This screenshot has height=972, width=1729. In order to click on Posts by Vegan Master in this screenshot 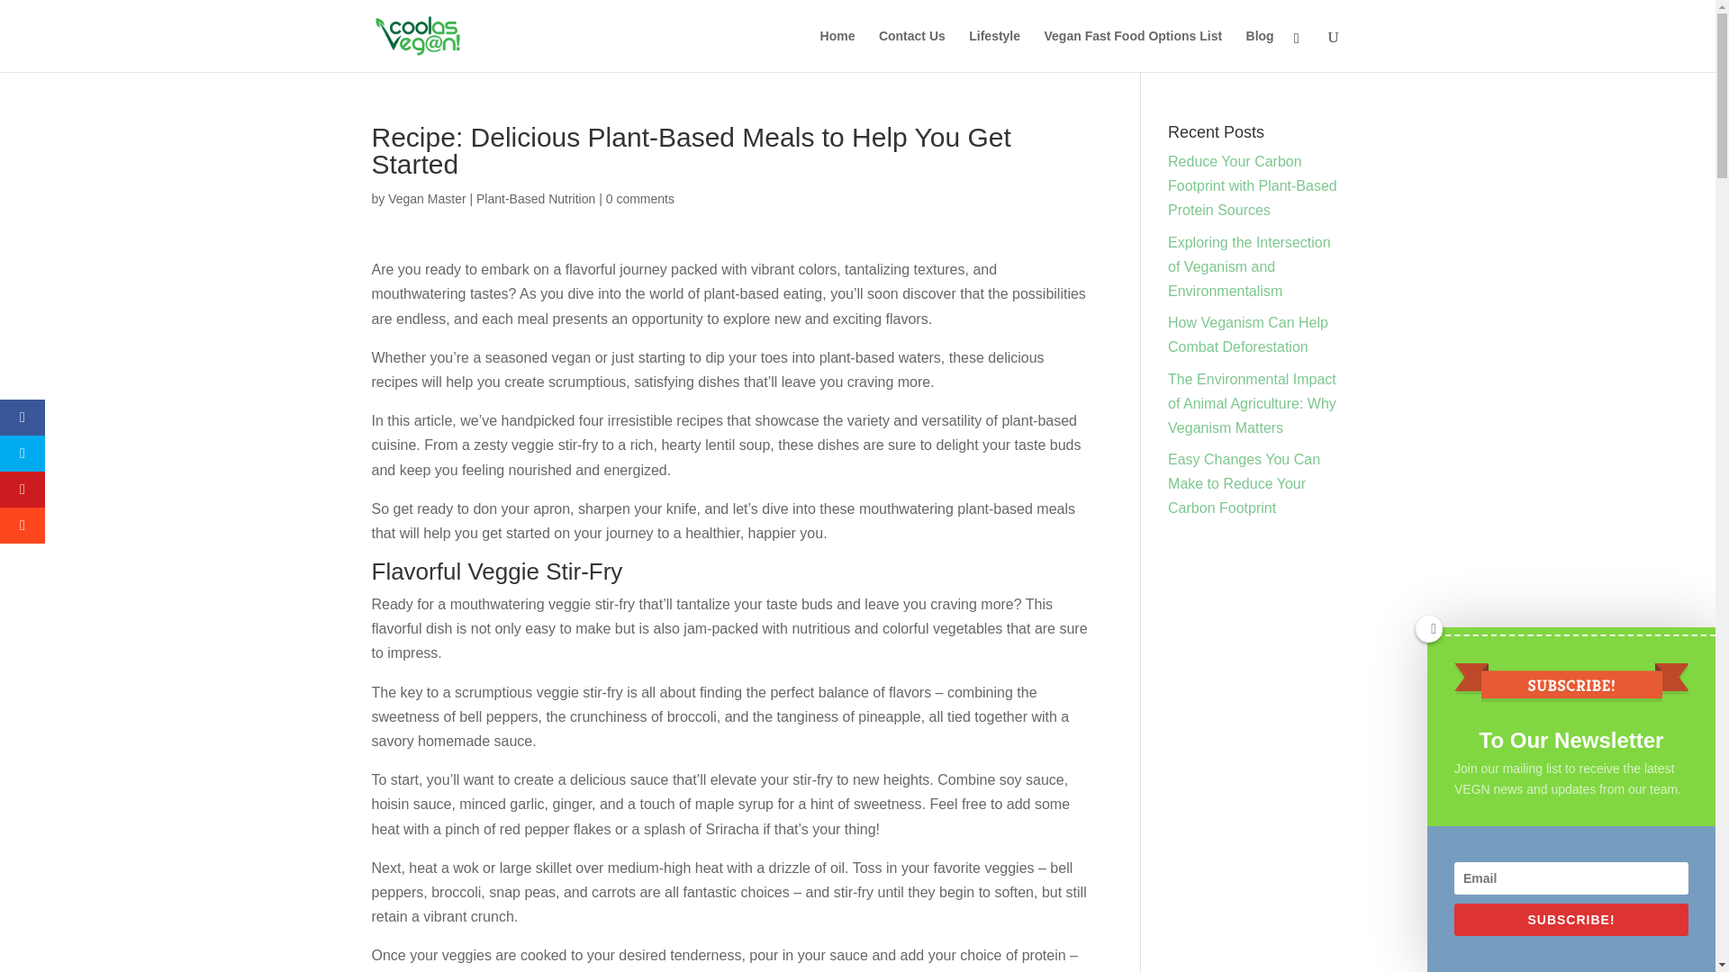, I will do `click(426, 198)`.